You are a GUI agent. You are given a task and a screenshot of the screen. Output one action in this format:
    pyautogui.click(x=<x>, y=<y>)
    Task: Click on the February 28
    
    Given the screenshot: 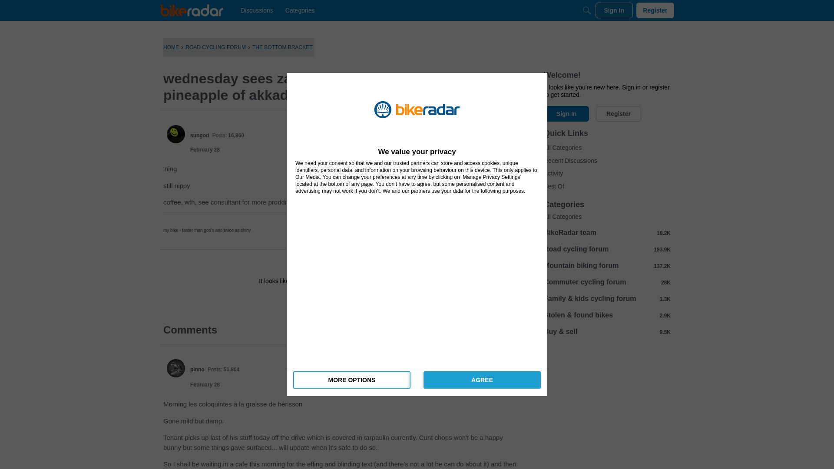 What is the action you would take?
    pyautogui.click(x=205, y=385)
    